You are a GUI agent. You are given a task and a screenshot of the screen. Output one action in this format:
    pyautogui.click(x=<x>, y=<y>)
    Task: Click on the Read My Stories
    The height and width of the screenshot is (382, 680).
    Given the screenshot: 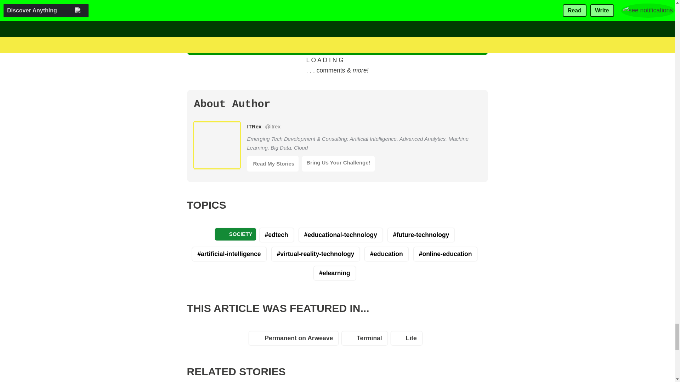 What is the action you would take?
    pyautogui.click(x=273, y=163)
    